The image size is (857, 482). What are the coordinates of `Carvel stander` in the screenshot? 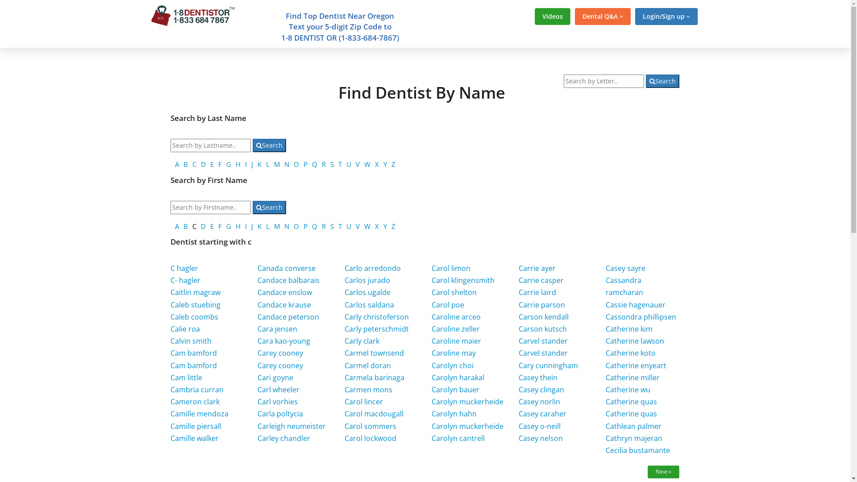 It's located at (543, 341).